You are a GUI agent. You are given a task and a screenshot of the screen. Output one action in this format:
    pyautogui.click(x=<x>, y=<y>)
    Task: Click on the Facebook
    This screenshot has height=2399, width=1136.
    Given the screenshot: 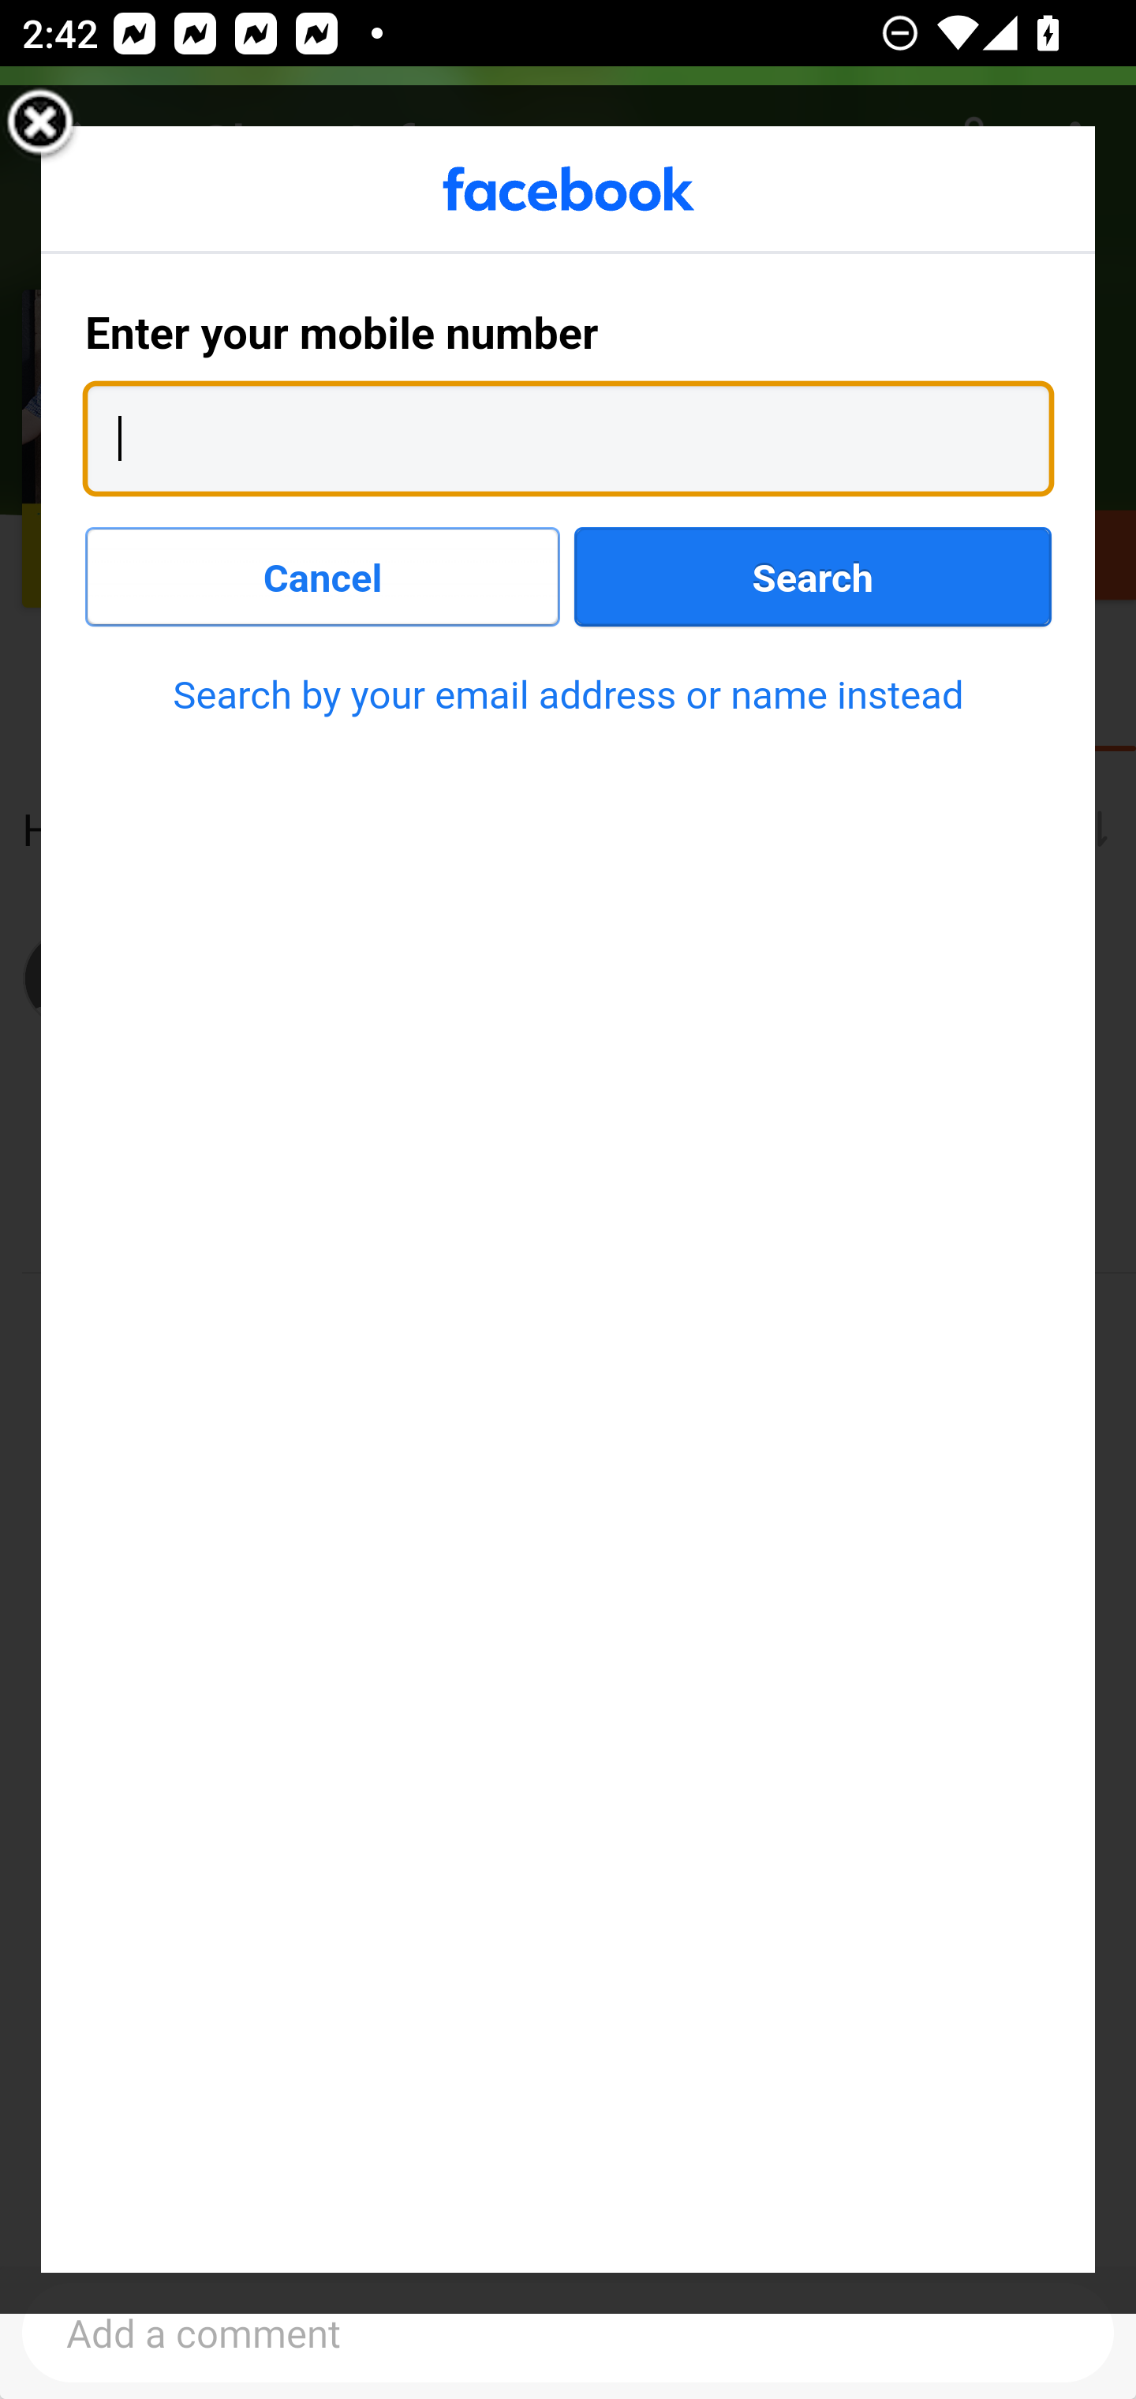 What is the action you would take?
    pyautogui.click(x=570, y=189)
    